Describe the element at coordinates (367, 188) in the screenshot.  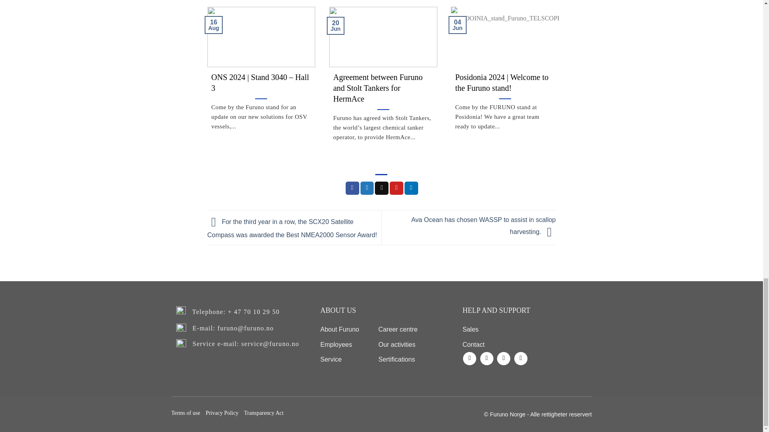
I see `Share on Twitter` at that location.